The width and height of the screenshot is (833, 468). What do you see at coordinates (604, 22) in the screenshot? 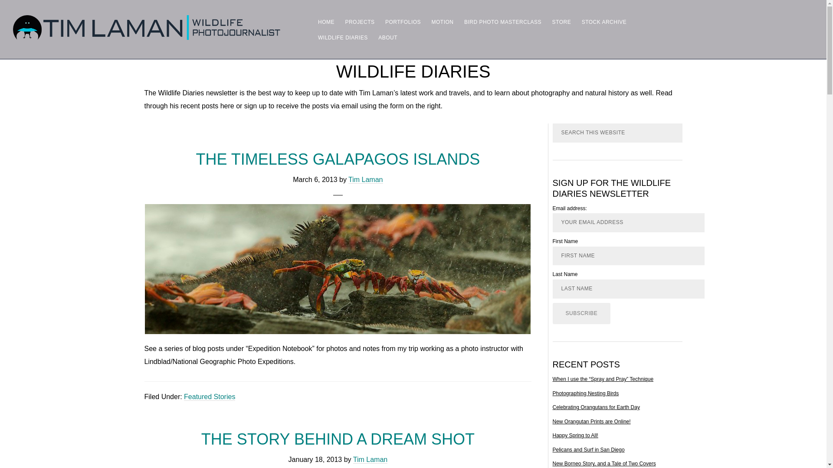
I see `STOCK ARCHIVE` at bounding box center [604, 22].